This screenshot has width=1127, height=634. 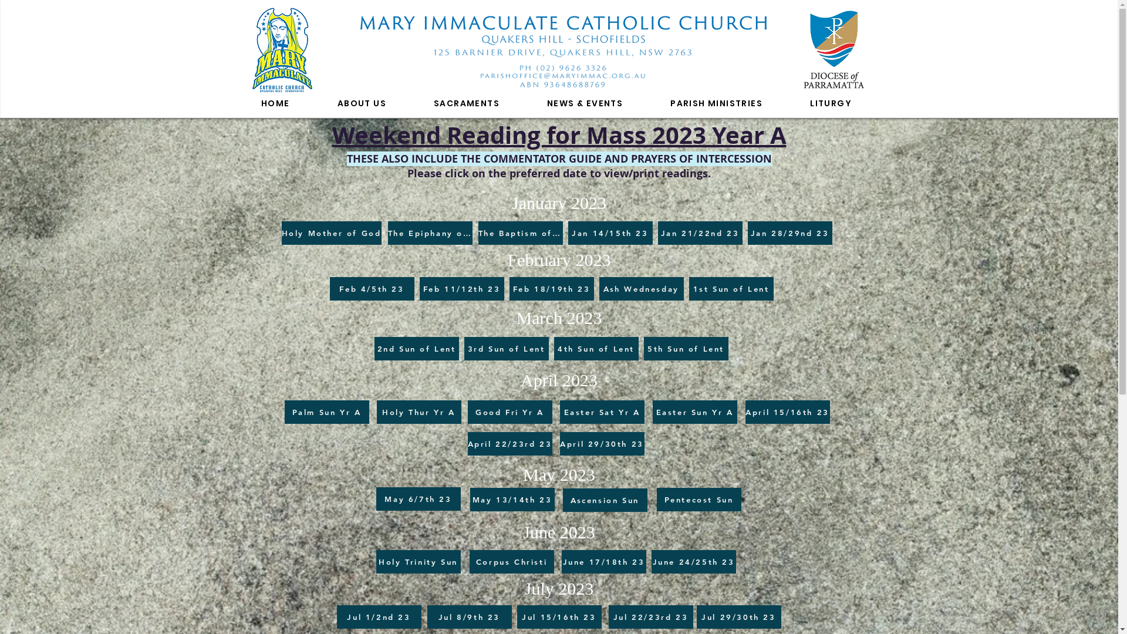 I want to click on June 24/25th 23, so click(x=694, y=562).